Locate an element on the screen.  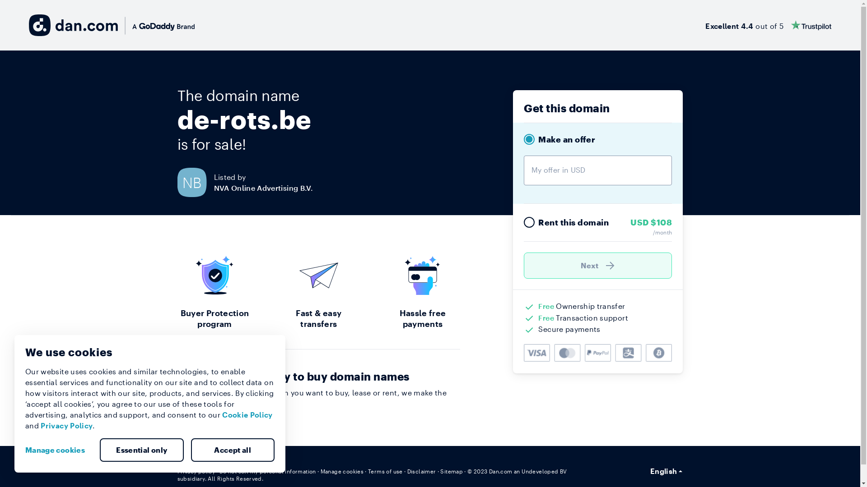
Disclaimer is located at coordinates (422, 471).